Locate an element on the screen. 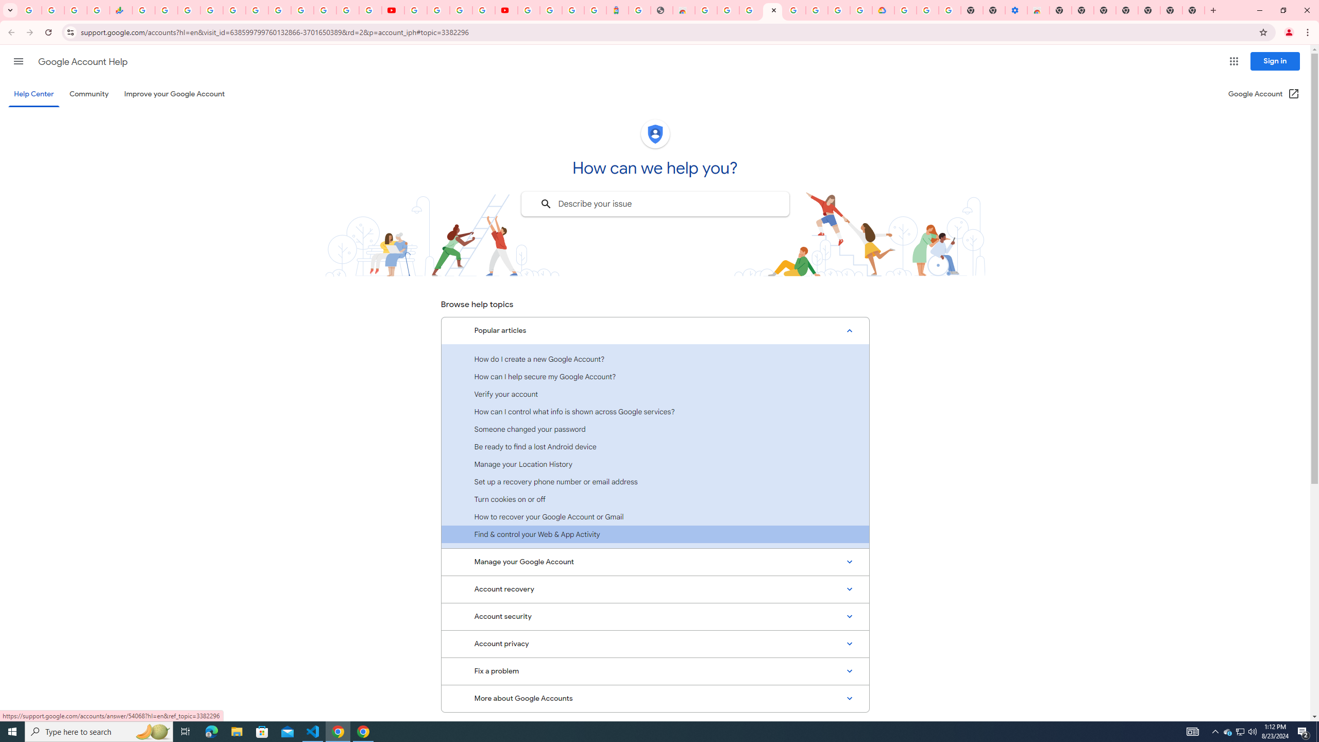 The image size is (1319, 742). New Tab is located at coordinates (1060, 10).